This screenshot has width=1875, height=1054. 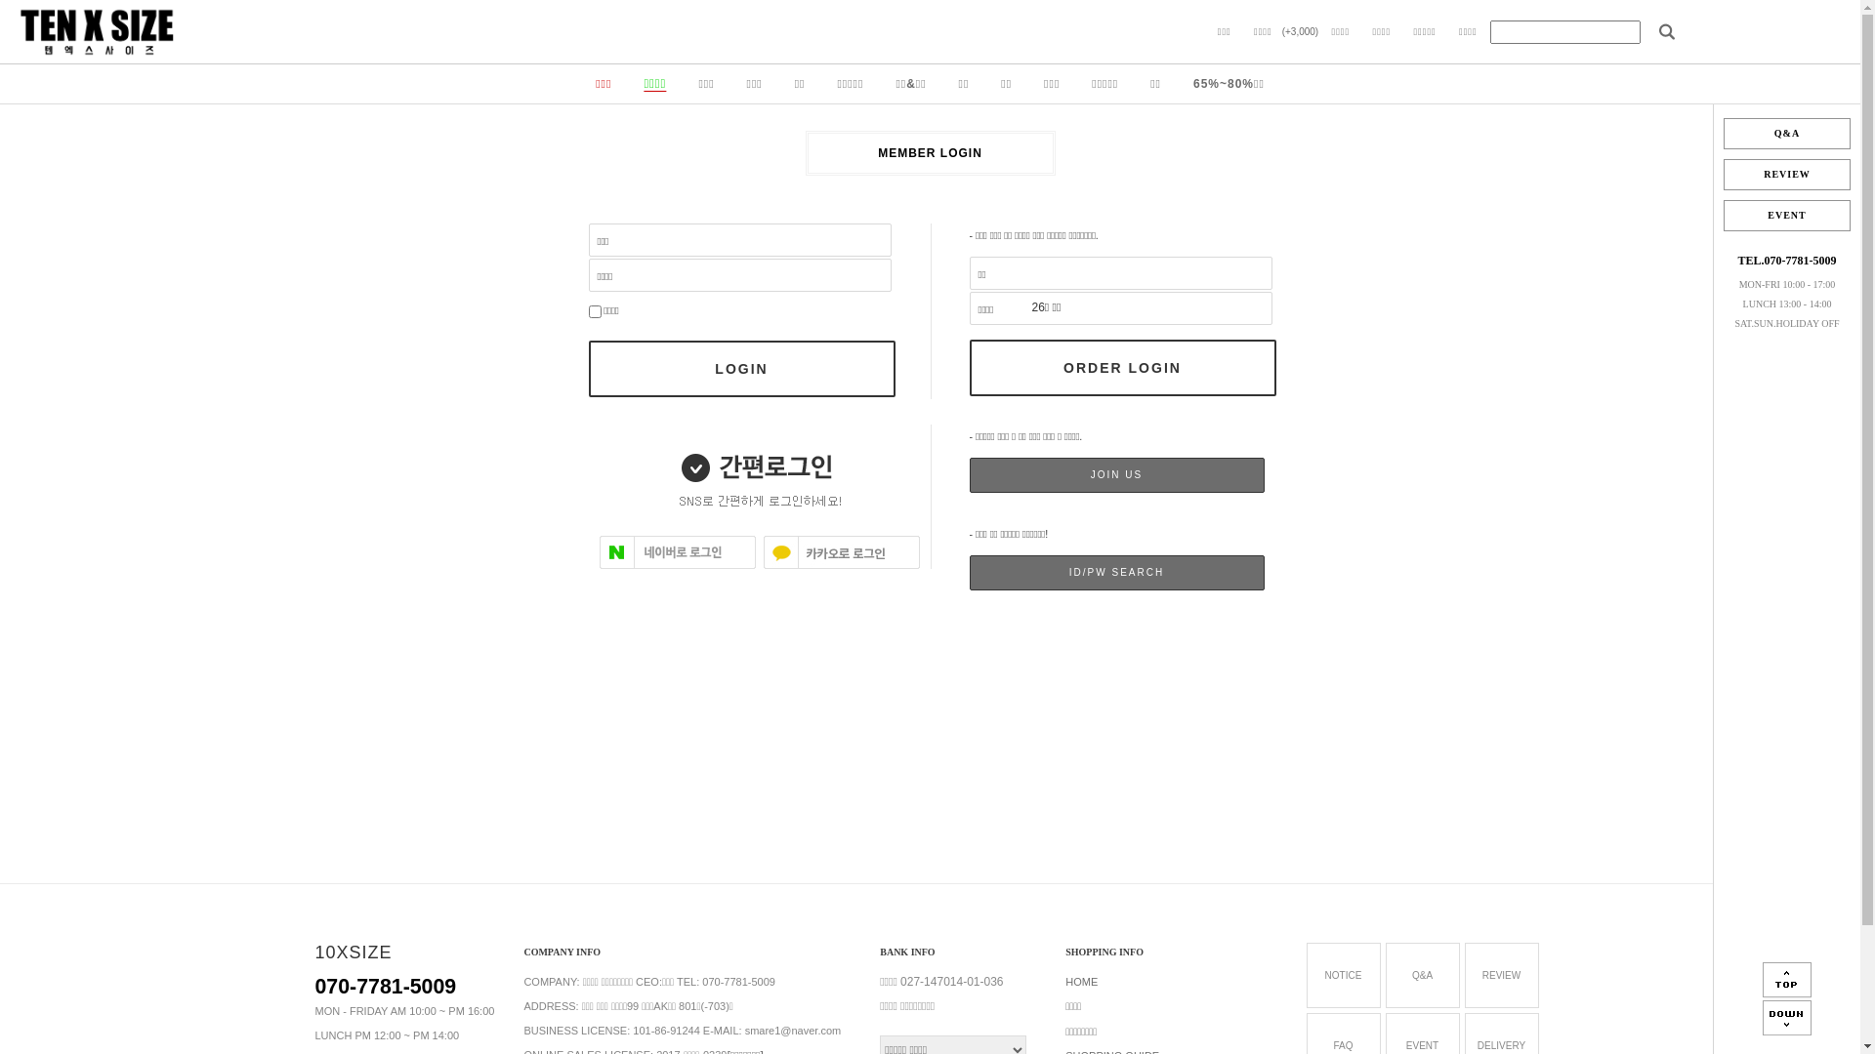 I want to click on Q&A, so click(x=1787, y=134).